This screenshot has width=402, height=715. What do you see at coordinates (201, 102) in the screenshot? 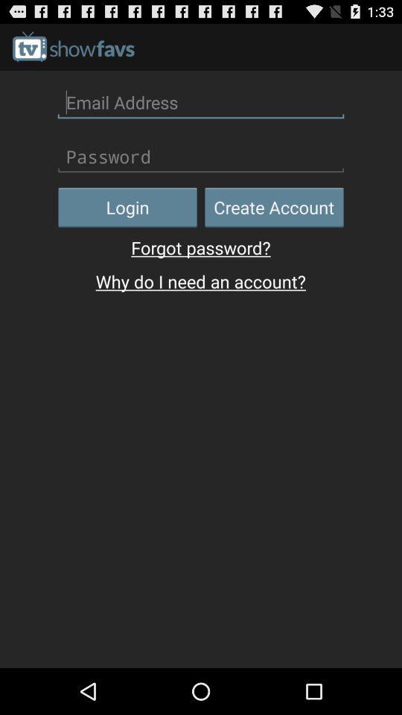
I see `enter email` at bounding box center [201, 102].